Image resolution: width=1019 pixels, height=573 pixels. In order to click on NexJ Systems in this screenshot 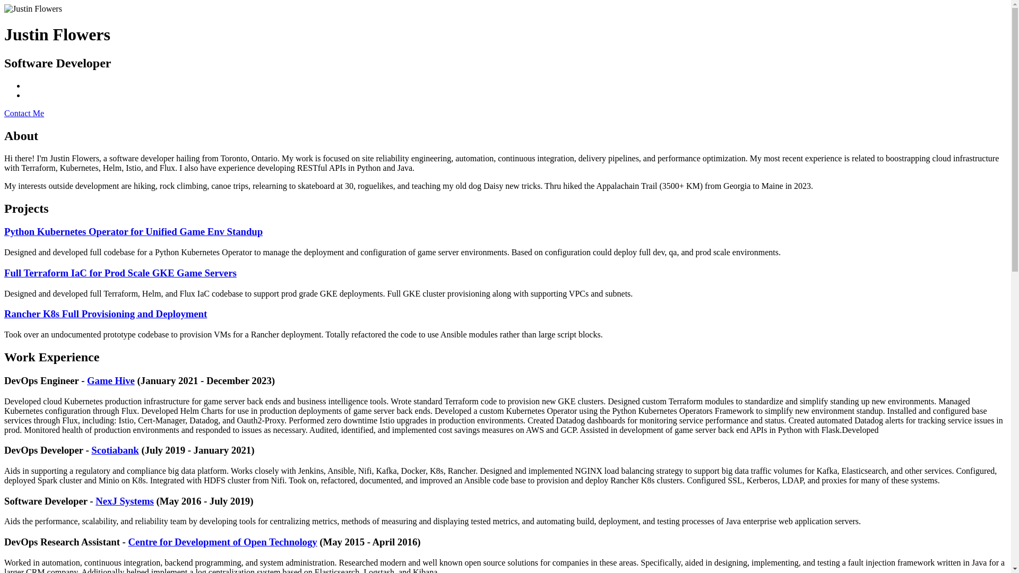, I will do `click(124, 501)`.